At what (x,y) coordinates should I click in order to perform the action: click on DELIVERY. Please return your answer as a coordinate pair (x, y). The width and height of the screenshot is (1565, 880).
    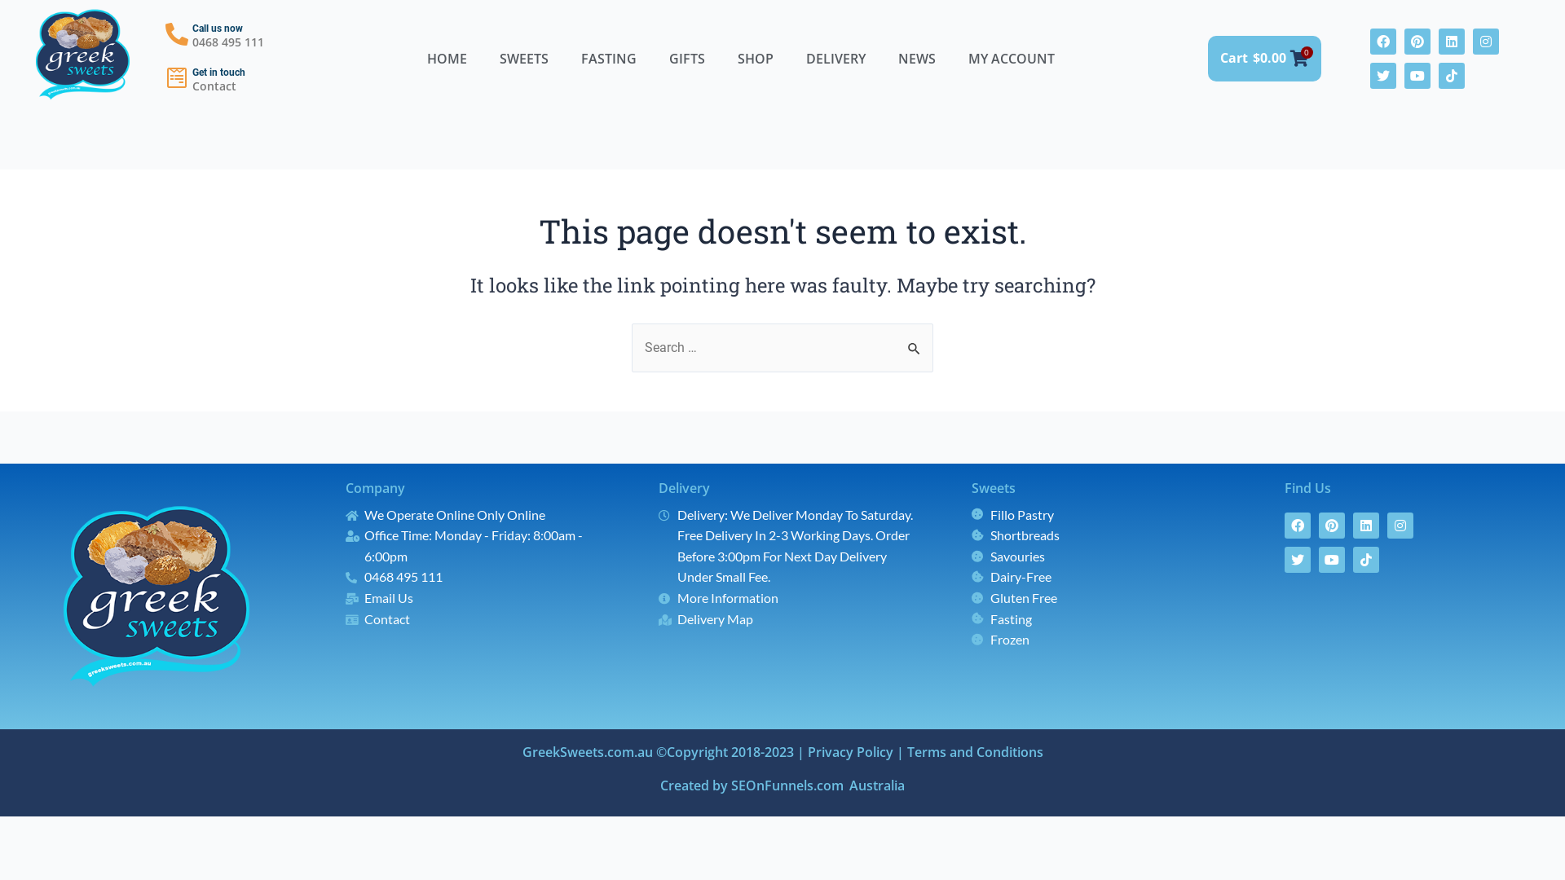
    Looking at the image, I should click on (835, 59).